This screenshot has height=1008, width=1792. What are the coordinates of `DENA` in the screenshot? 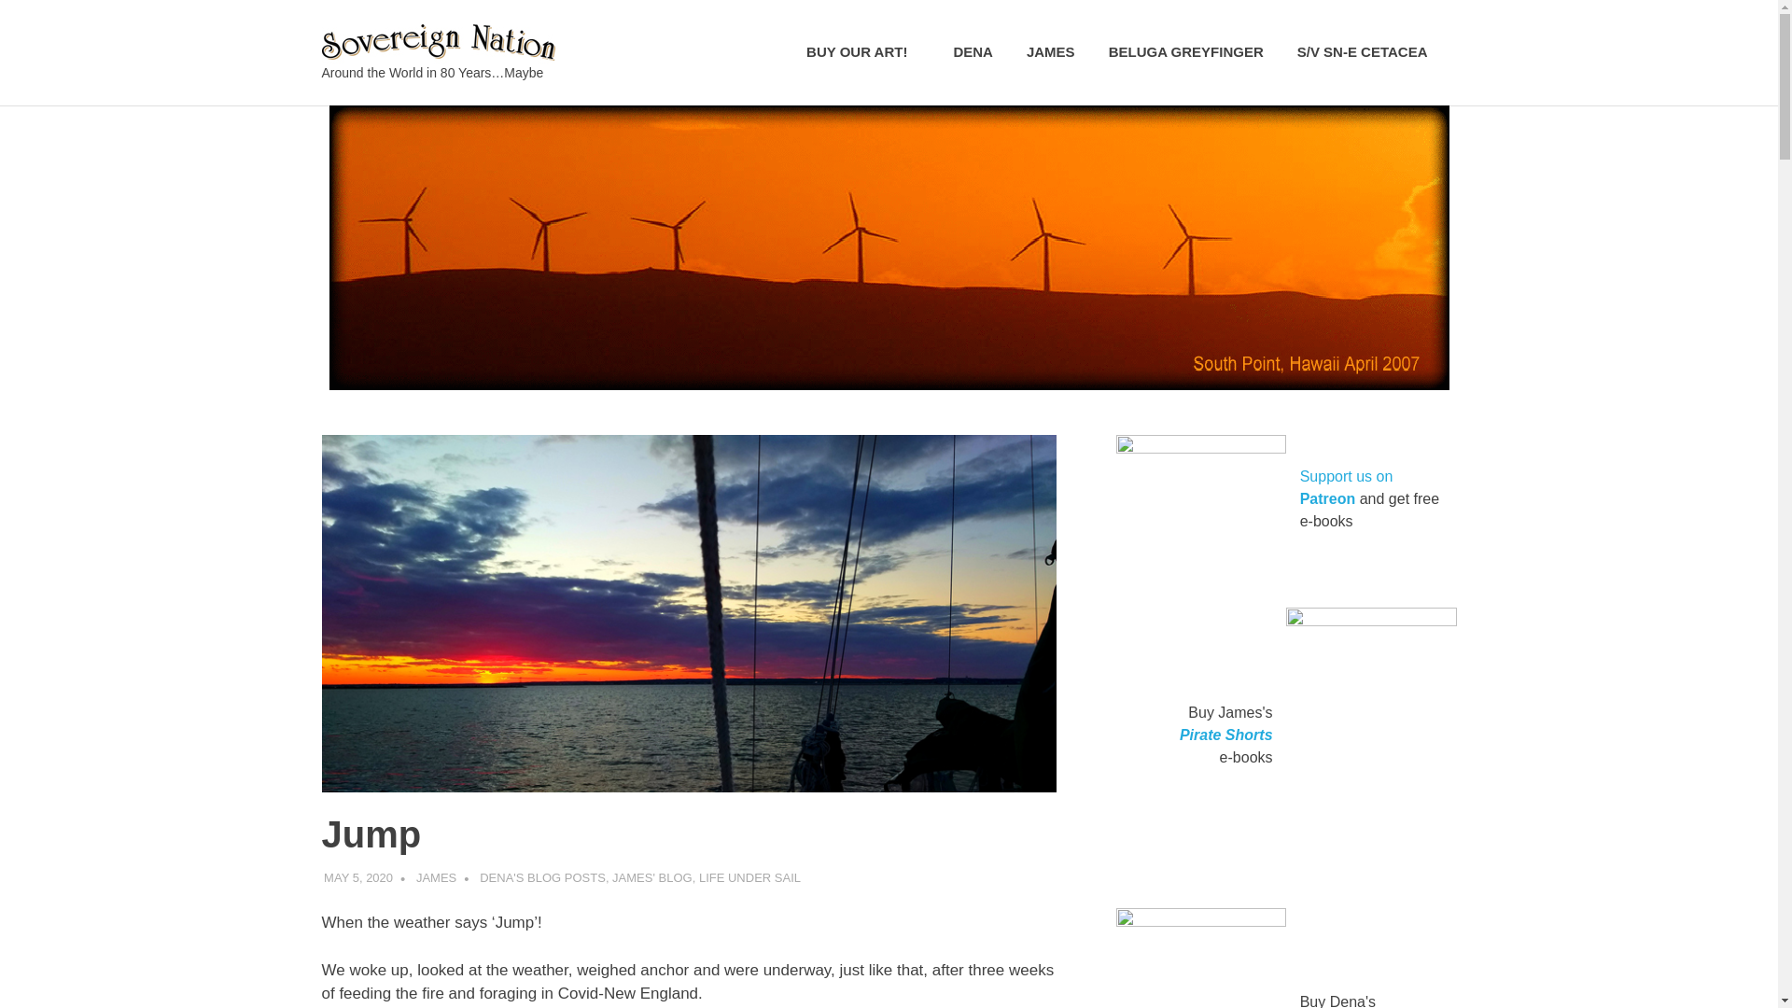 It's located at (973, 52).